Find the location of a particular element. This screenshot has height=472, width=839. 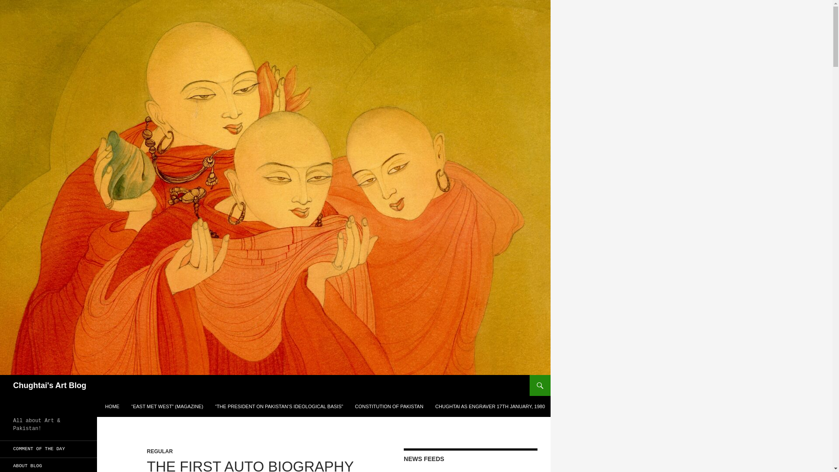

REGULAR is located at coordinates (160, 451).